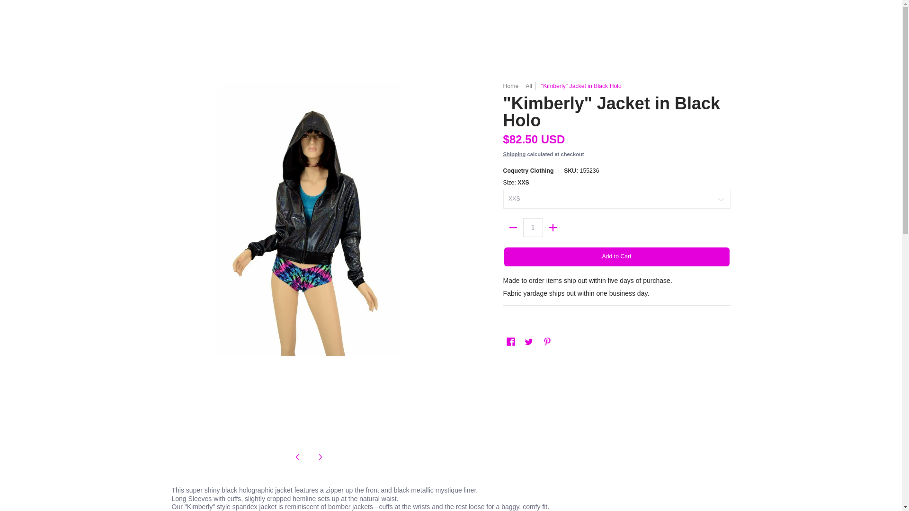  Describe the element at coordinates (533, 228) in the screenshot. I see `1` at that location.